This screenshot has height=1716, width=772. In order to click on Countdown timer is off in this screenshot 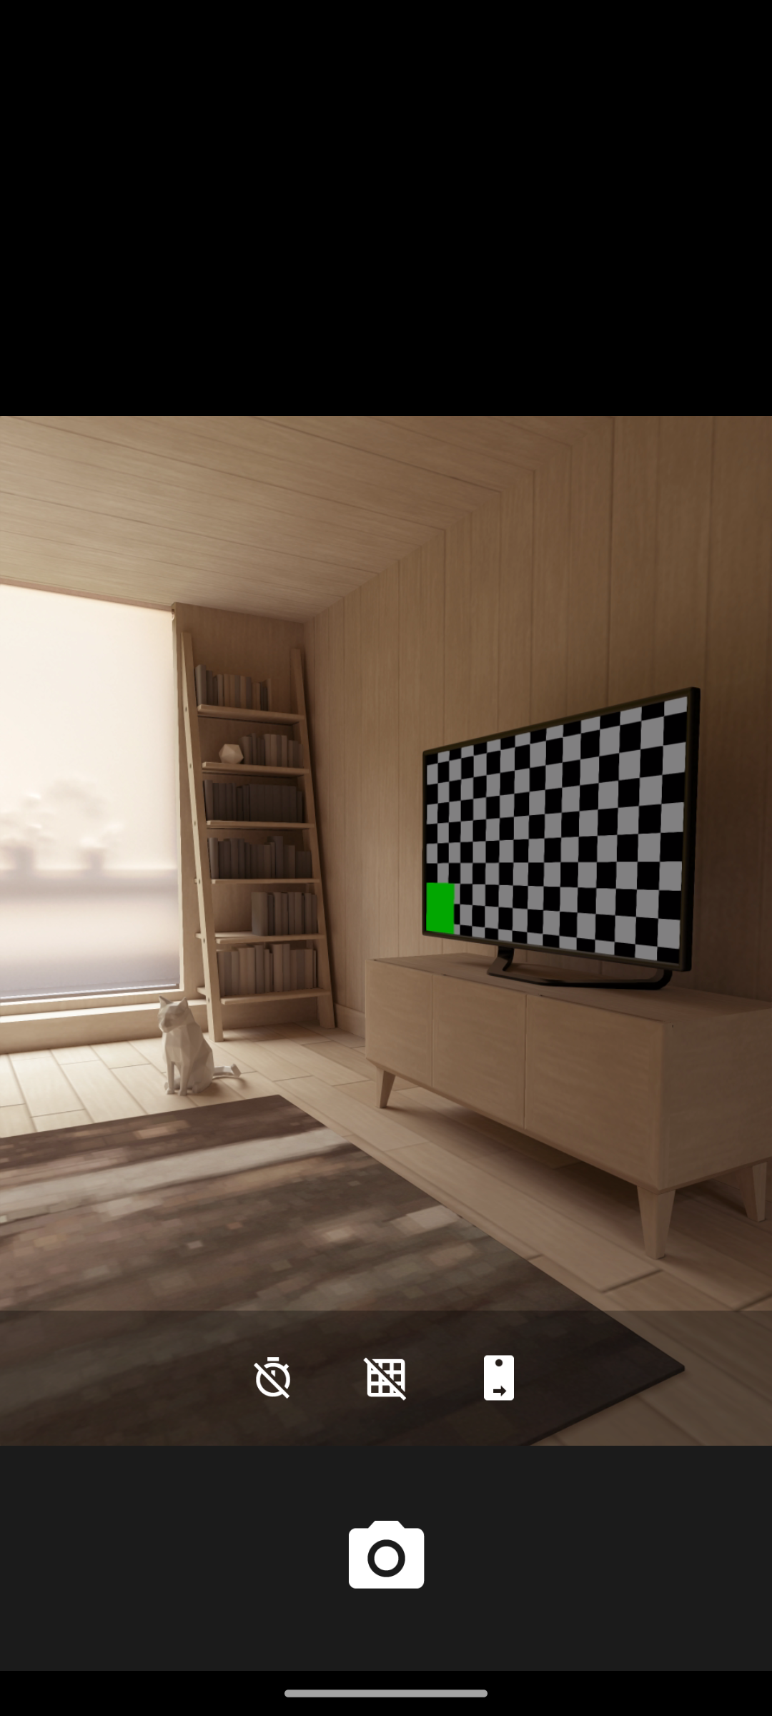, I will do `click(272, 1377)`.